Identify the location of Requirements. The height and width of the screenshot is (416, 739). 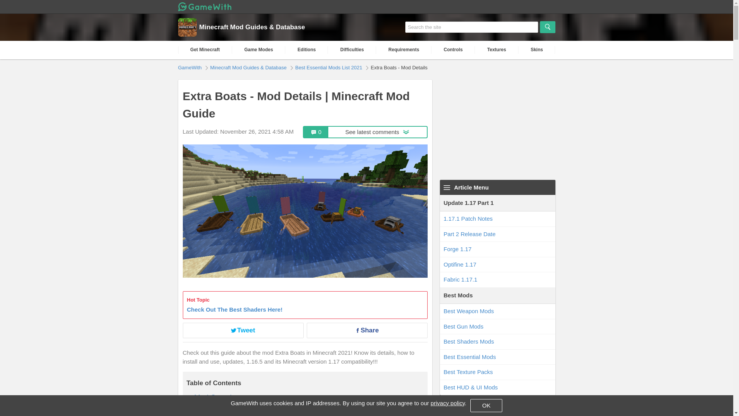
(404, 50).